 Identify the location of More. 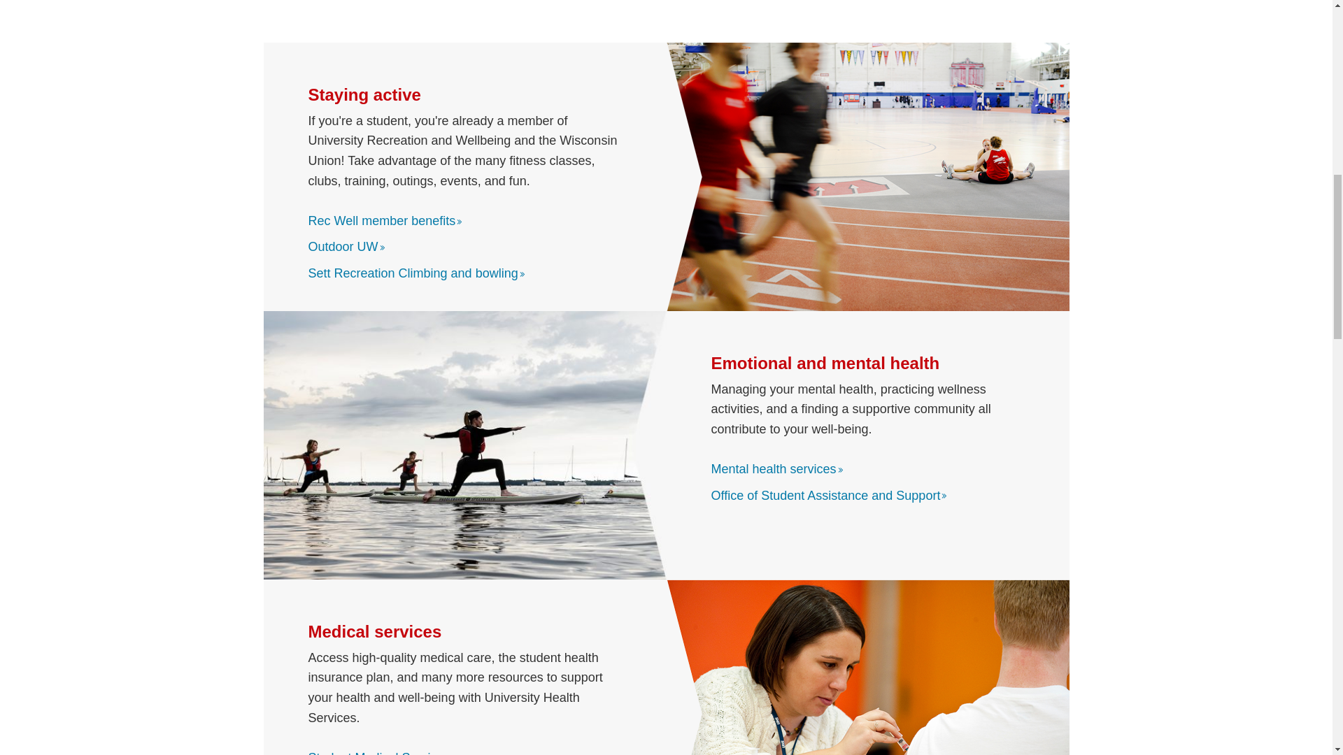
(944, 495).